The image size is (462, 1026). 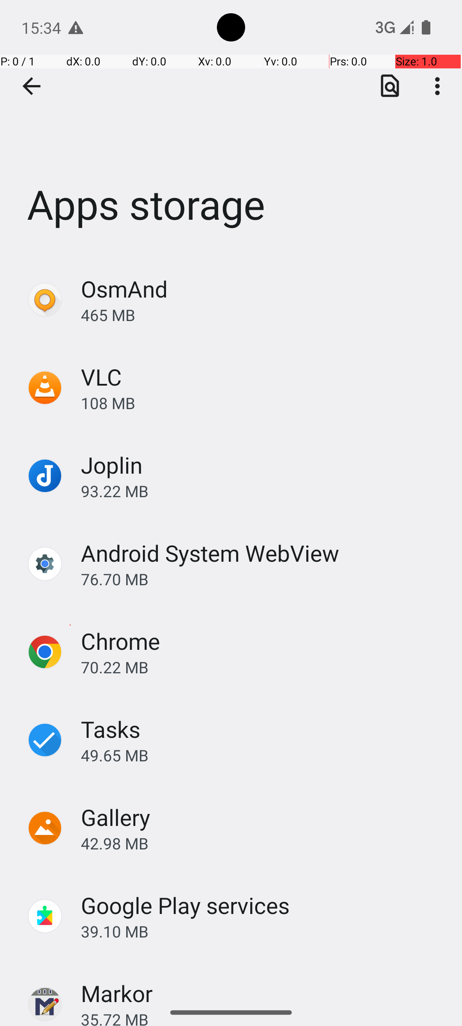 I want to click on Google Play services, so click(x=186, y=905).